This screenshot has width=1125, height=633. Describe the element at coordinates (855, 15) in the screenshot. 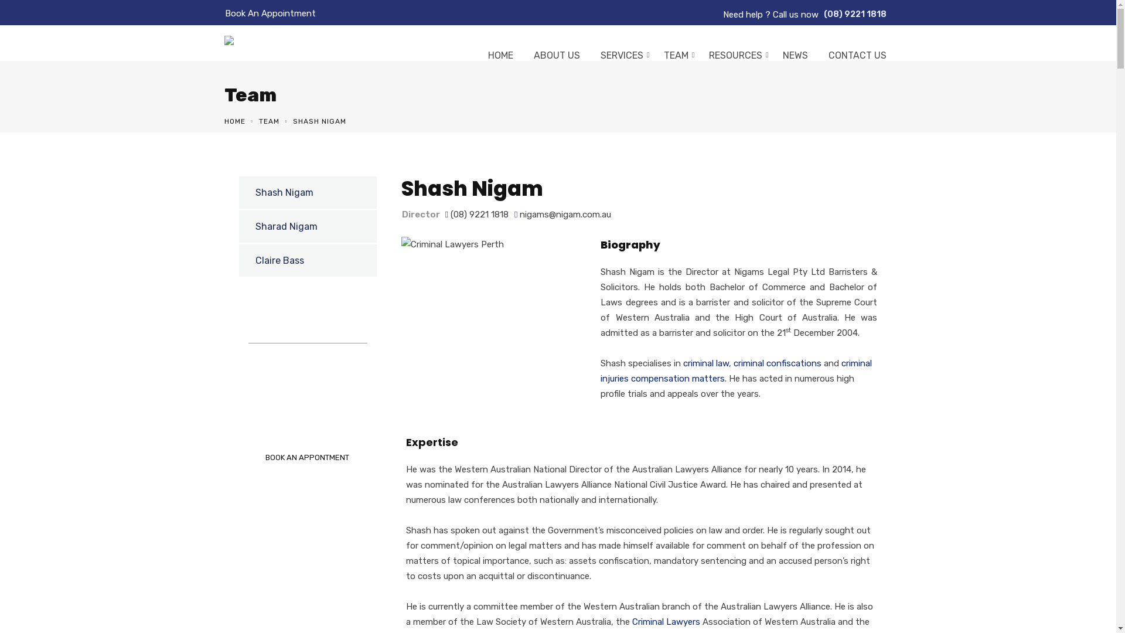

I see `(08) 9221 1818` at that location.